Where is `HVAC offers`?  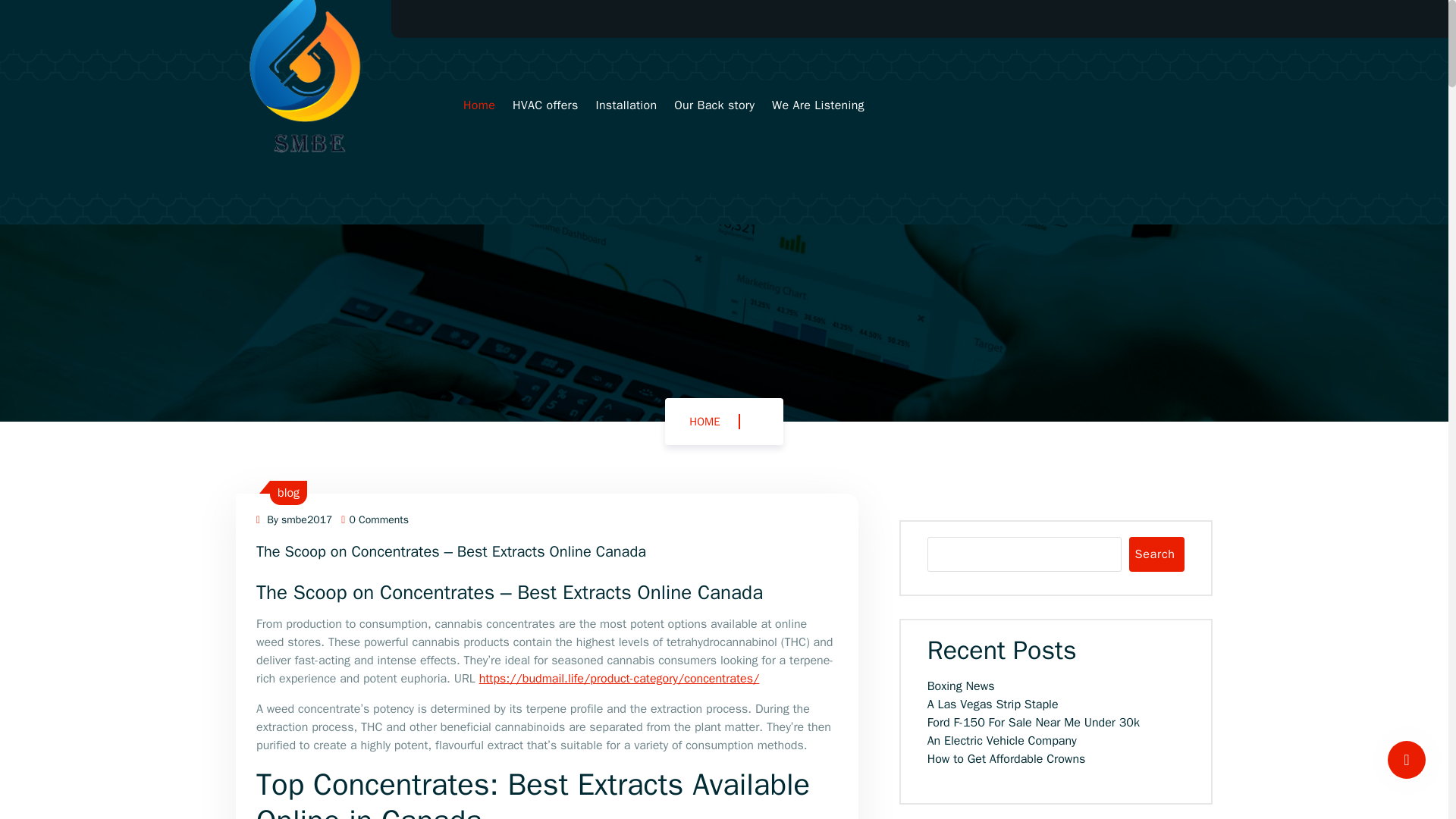 HVAC offers is located at coordinates (544, 105).